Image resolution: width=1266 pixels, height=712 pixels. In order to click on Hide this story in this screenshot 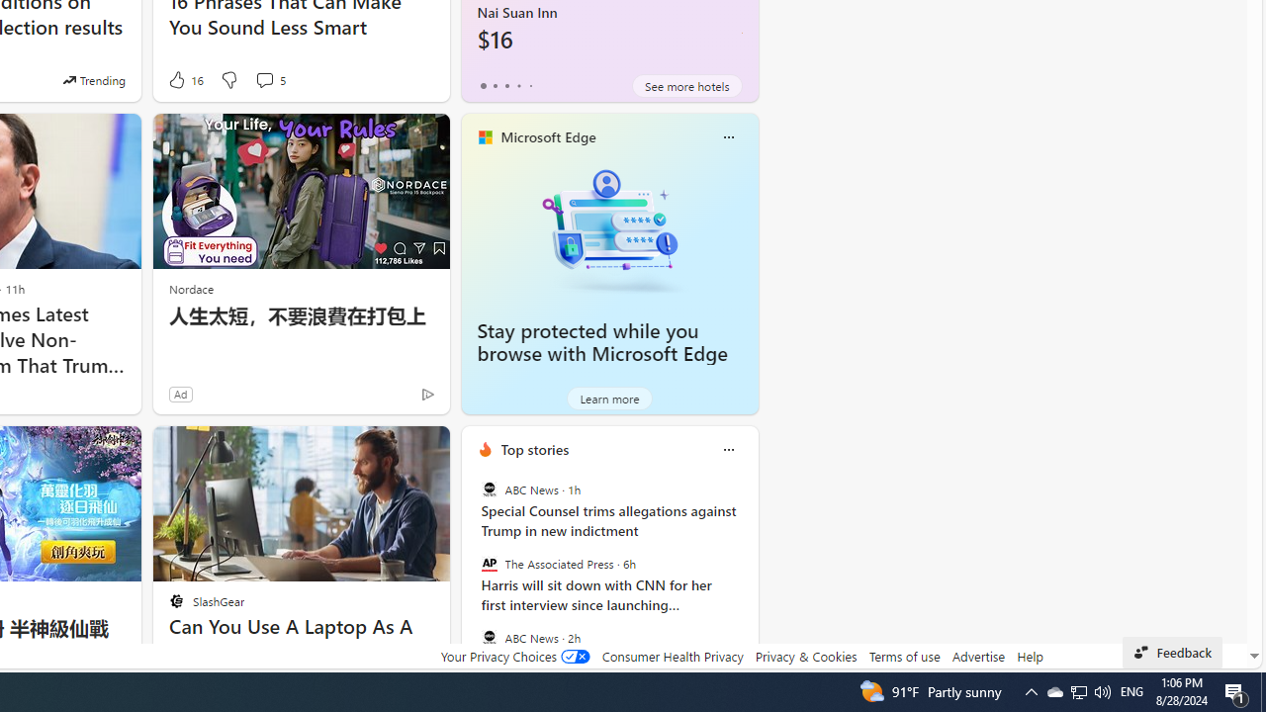, I will do `click(390, 449)`.